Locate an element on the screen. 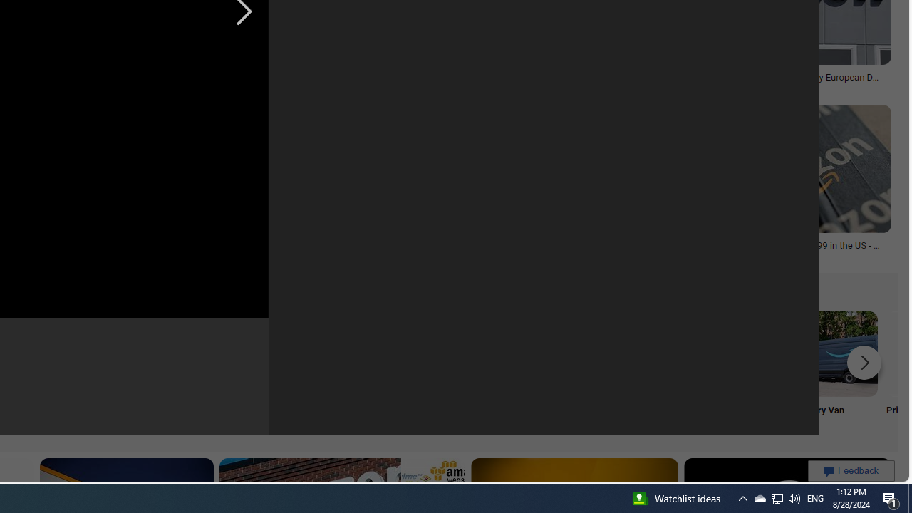 This screenshot has width=912, height=513. aiophotoz.com is located at coordinates (554, 87).